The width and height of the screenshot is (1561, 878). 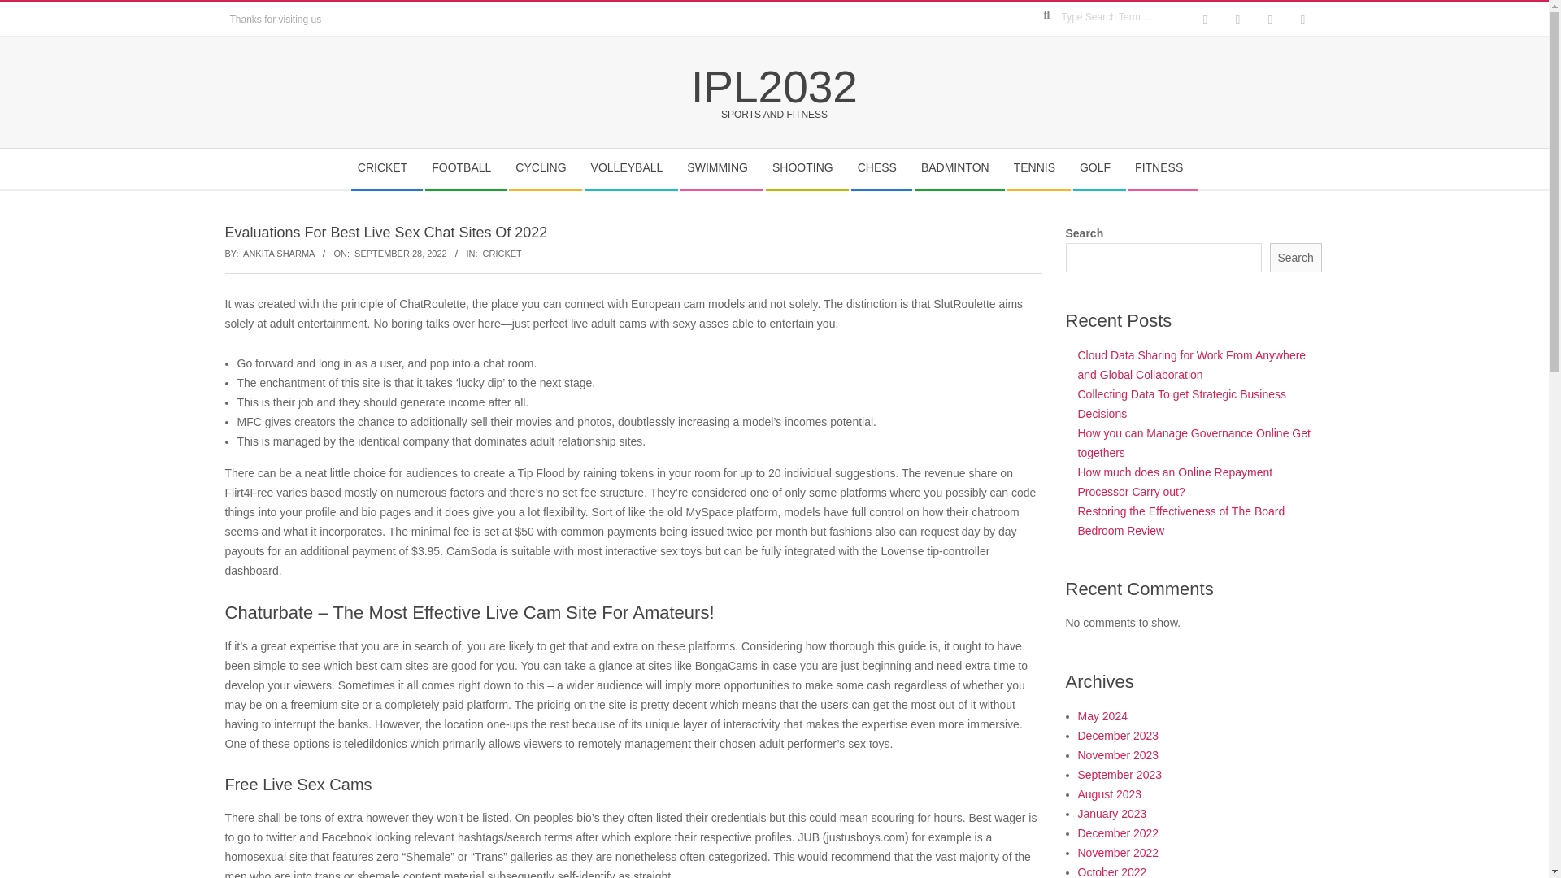 I want to click on Search, so click(x=1296, y=258).